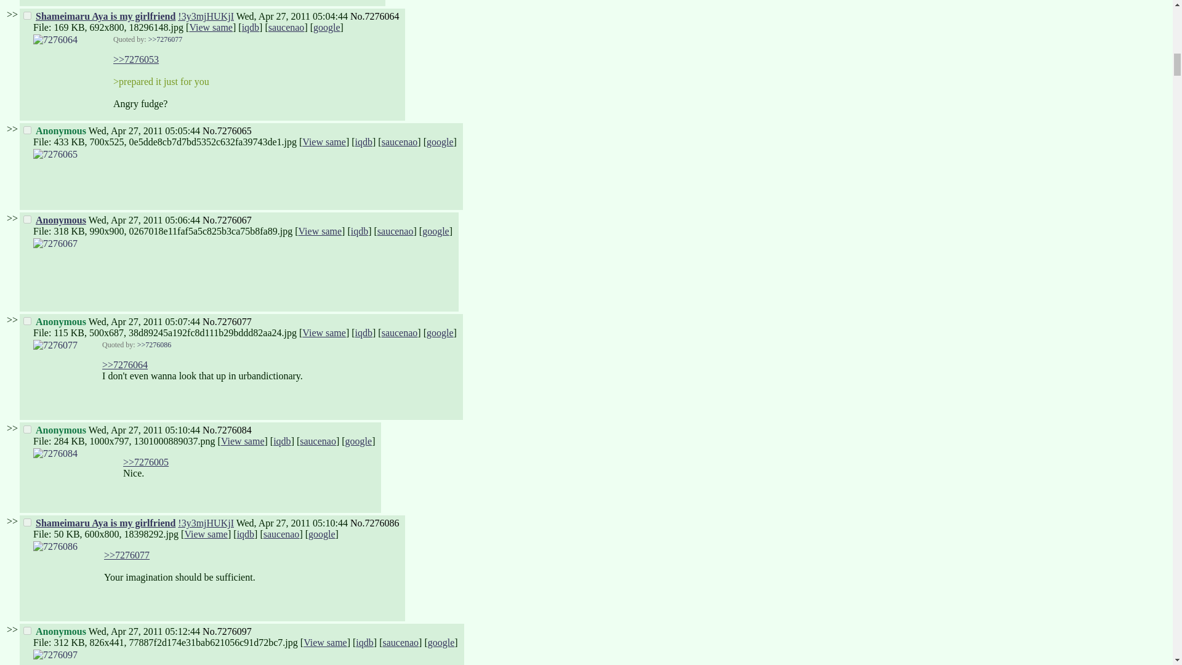 This screenshot has height=665, width=1182. I want to click on 1303851944000, so click(144, 131).